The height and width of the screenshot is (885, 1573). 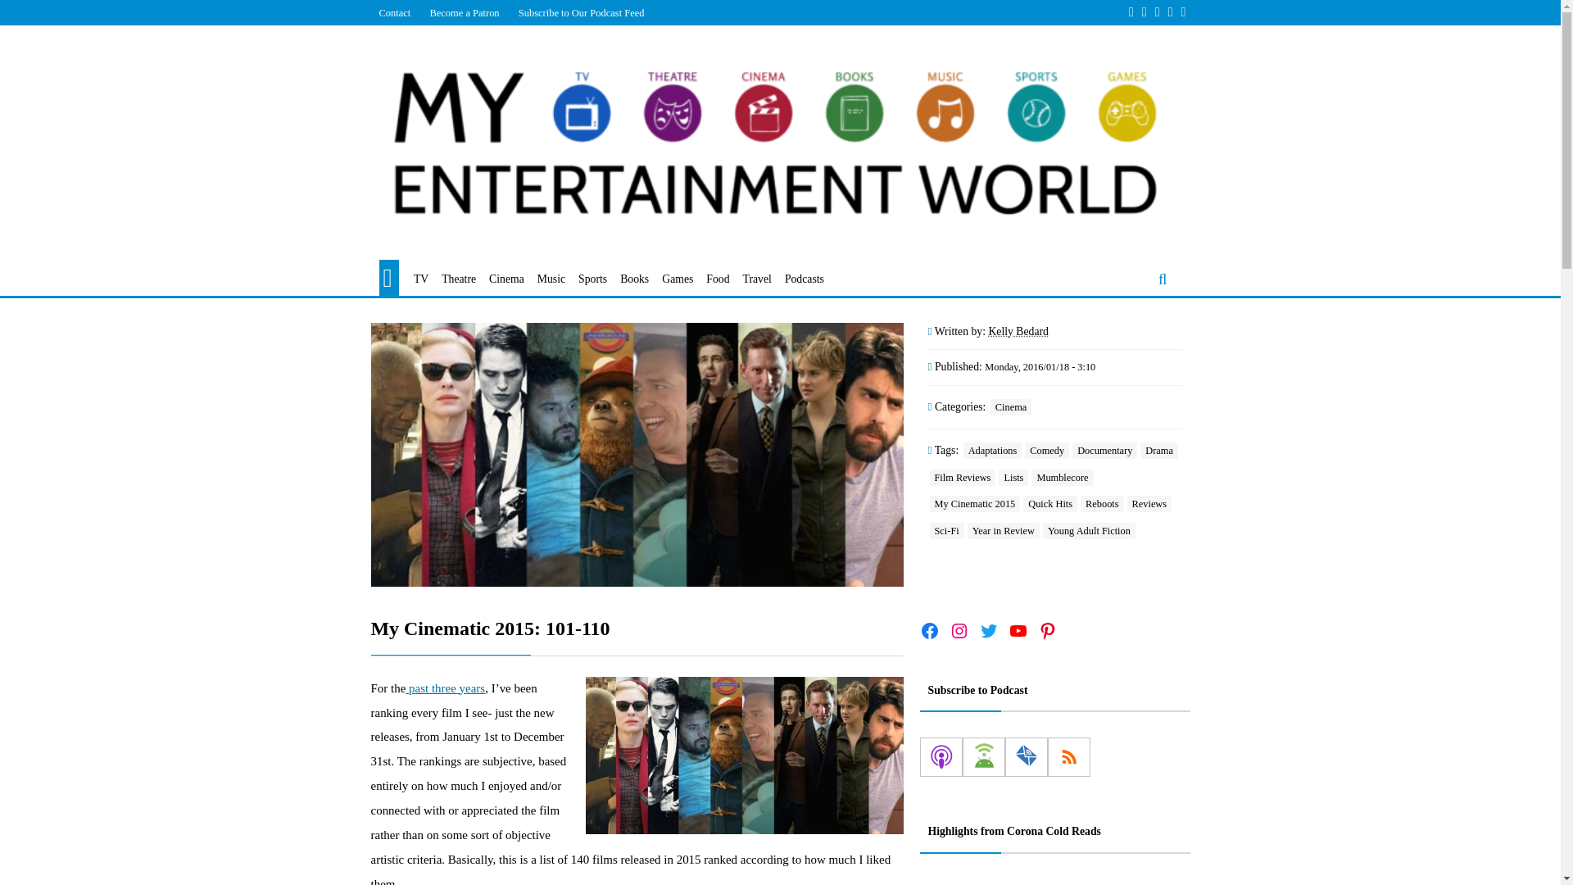 I want to click on Music, so click(x=551, y=279).